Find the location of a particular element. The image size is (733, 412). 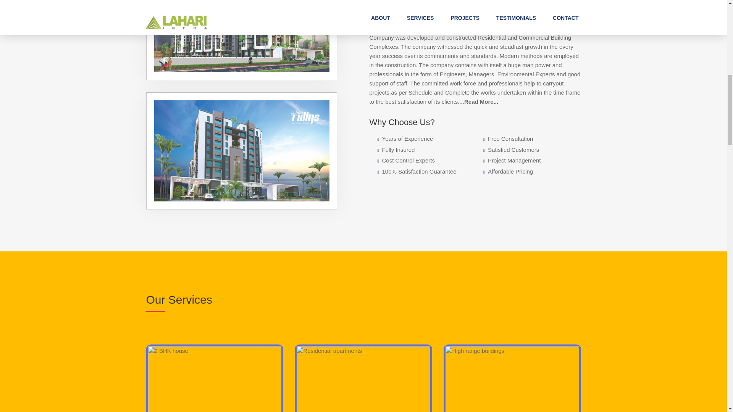

2 BHK house  is located at coordinates (215, 379).